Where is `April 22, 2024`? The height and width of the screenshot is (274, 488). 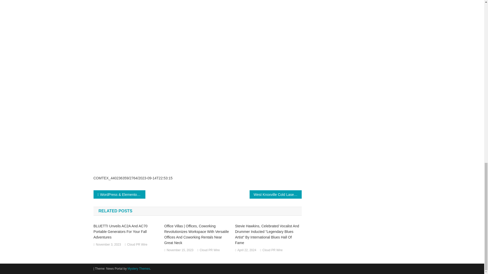 April 22, 2024 is located at coordinates (247, 250).